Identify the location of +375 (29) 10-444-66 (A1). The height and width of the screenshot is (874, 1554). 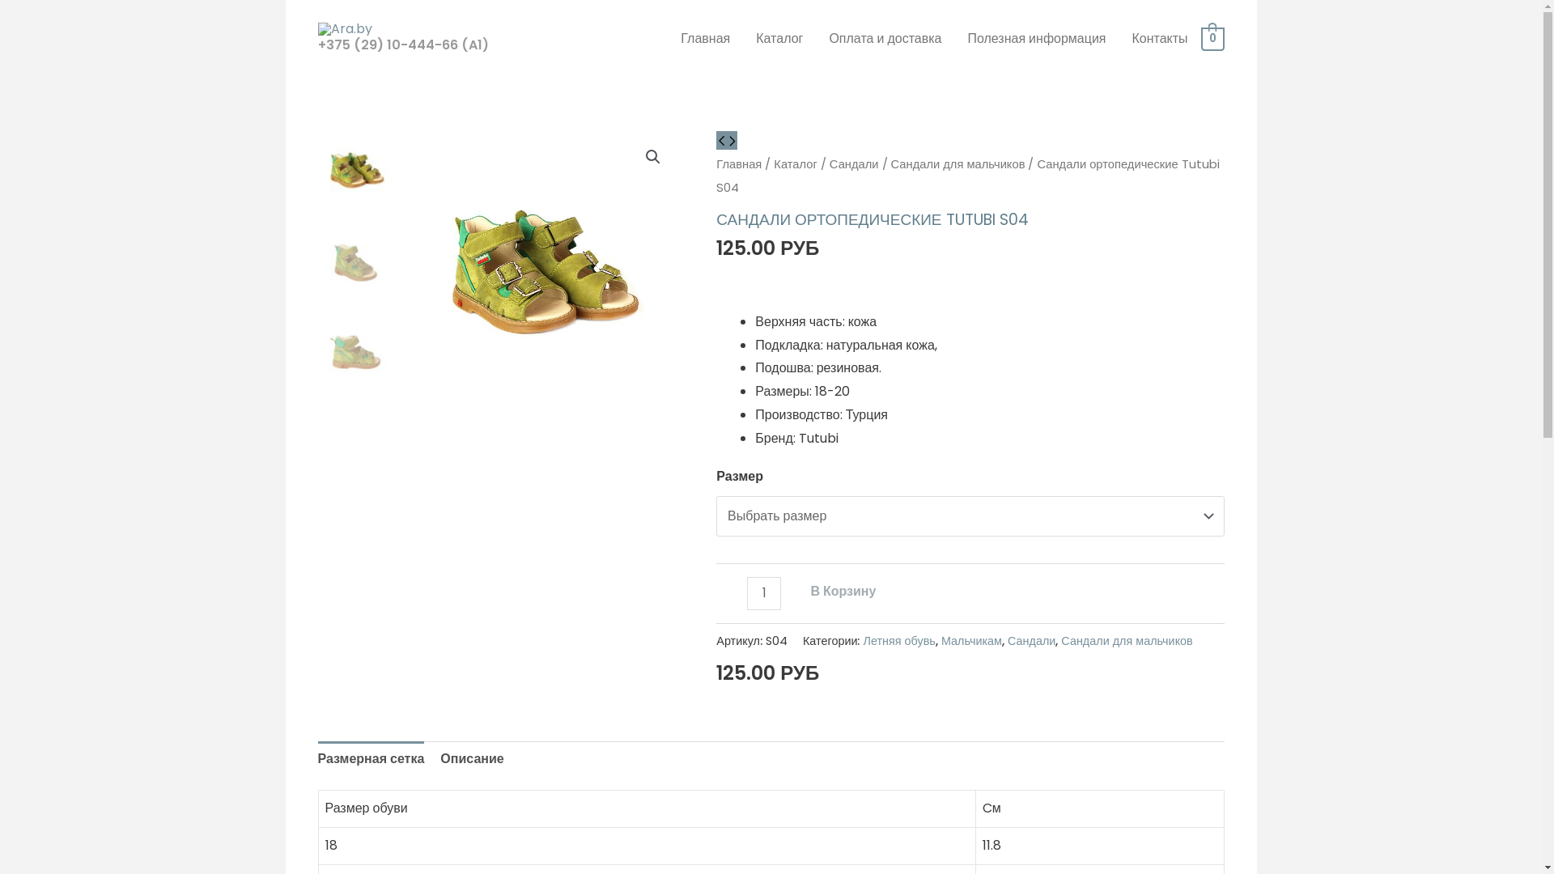
(403, 45).